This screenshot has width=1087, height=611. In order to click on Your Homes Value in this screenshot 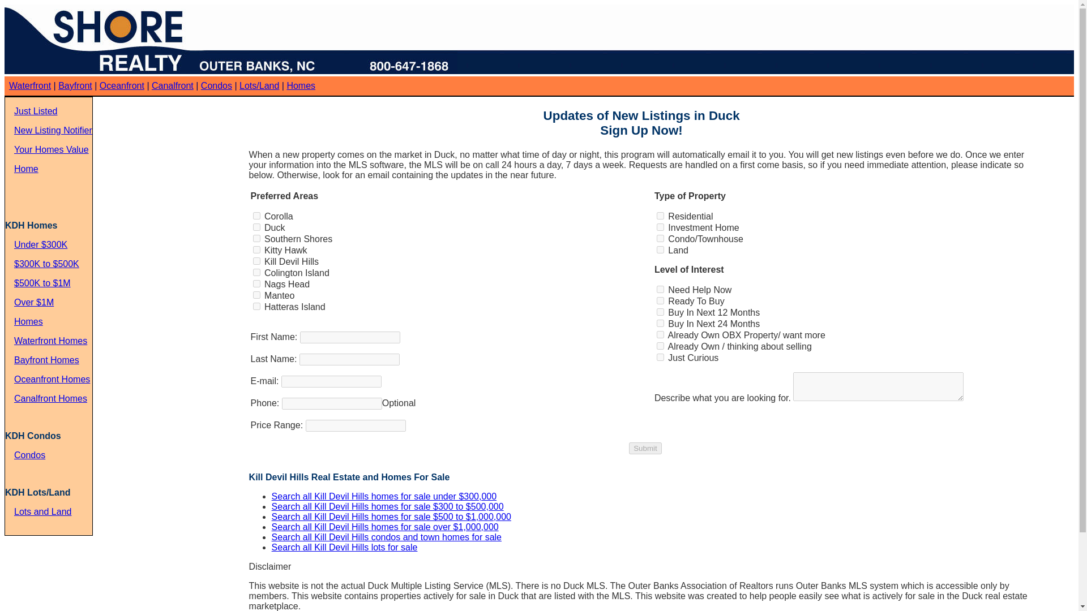, I will do `click(51, 149)`.